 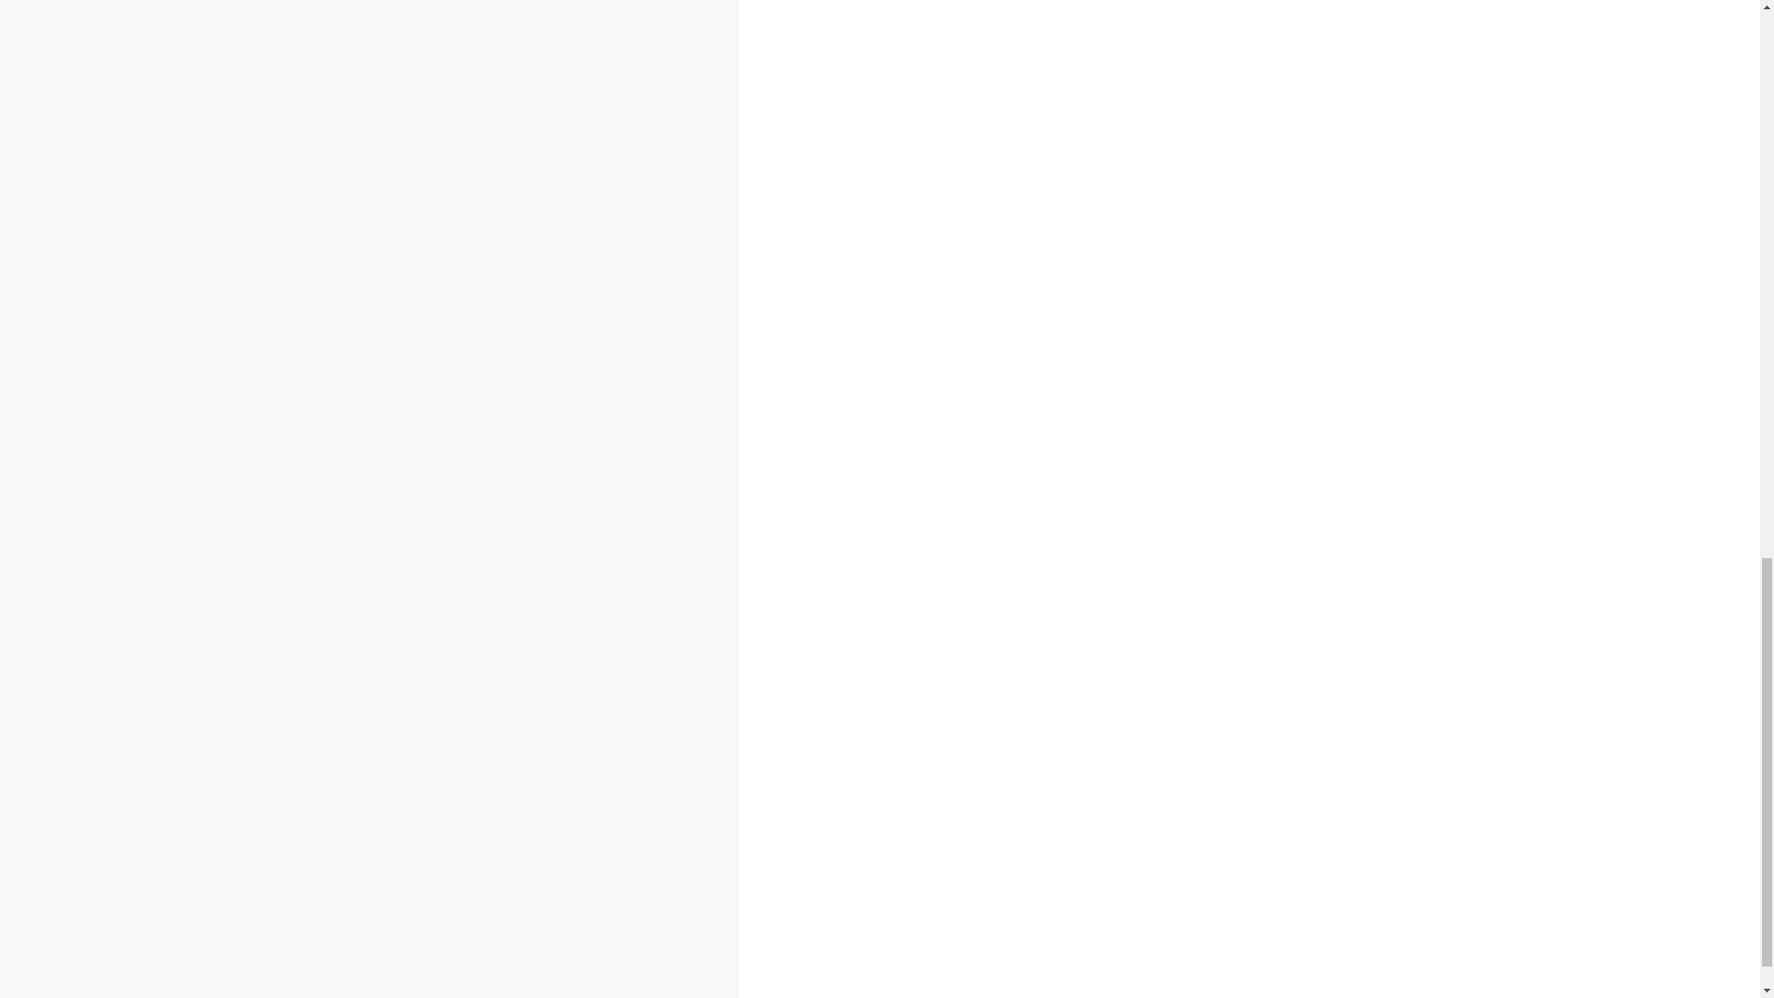 What do you see at coordinates (167, 778) in the screenshot?
I see `December 2022` at bounding box center [167, 778].